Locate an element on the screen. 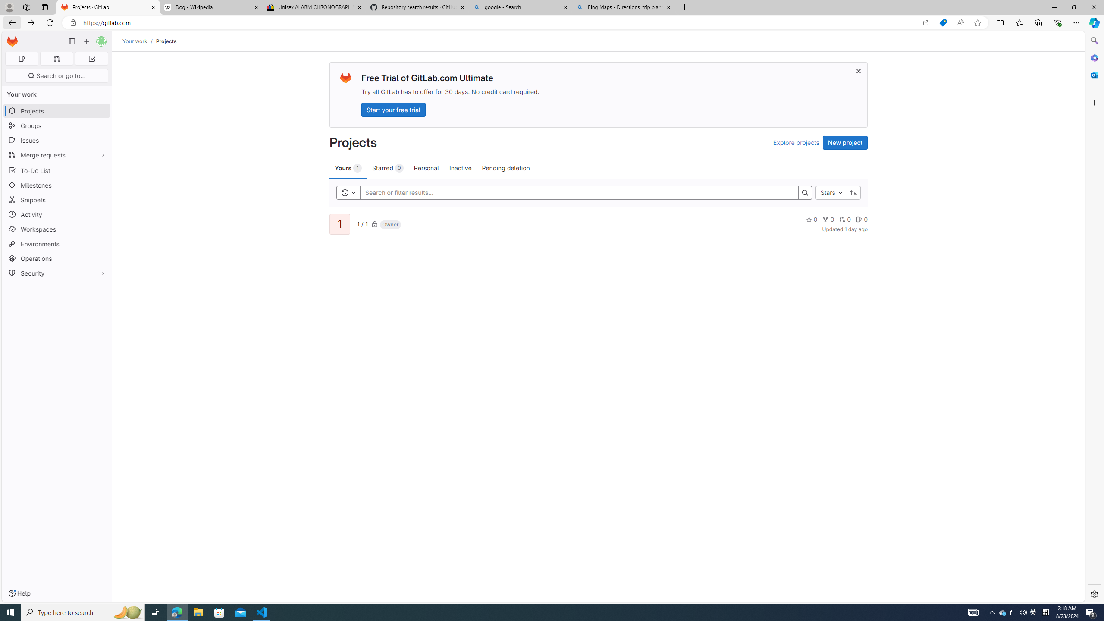 The height and width of the screenshot is (621, 1104). Merge requests is located at coordinates (57, 154).